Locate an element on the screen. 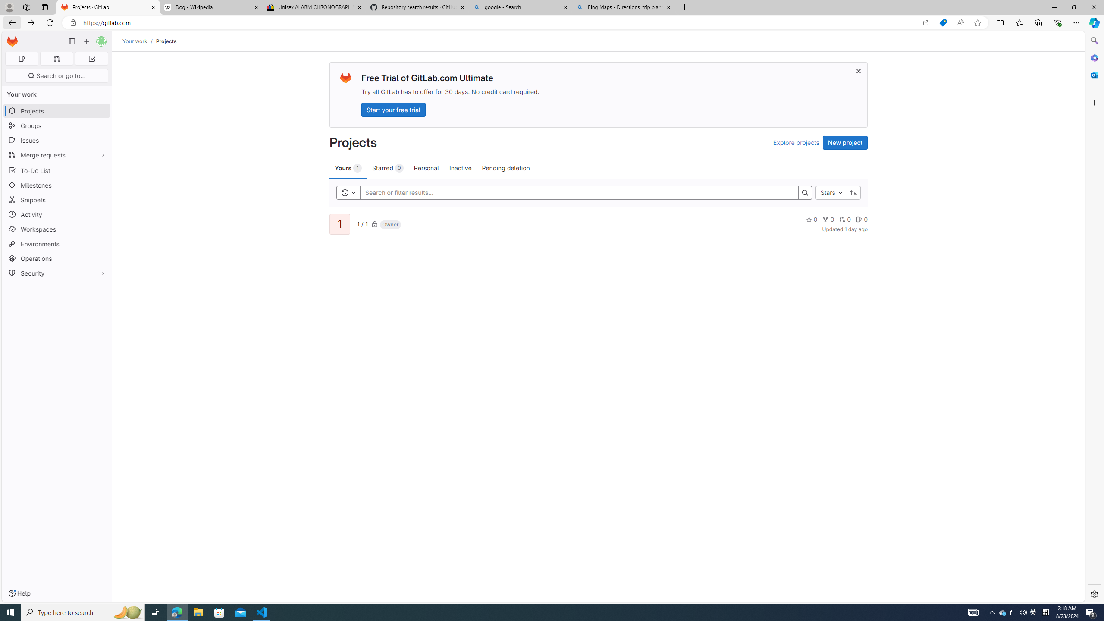 The height and width of the screenshot is (621, 1104). Merge requests is located at coordinates (57, 154).